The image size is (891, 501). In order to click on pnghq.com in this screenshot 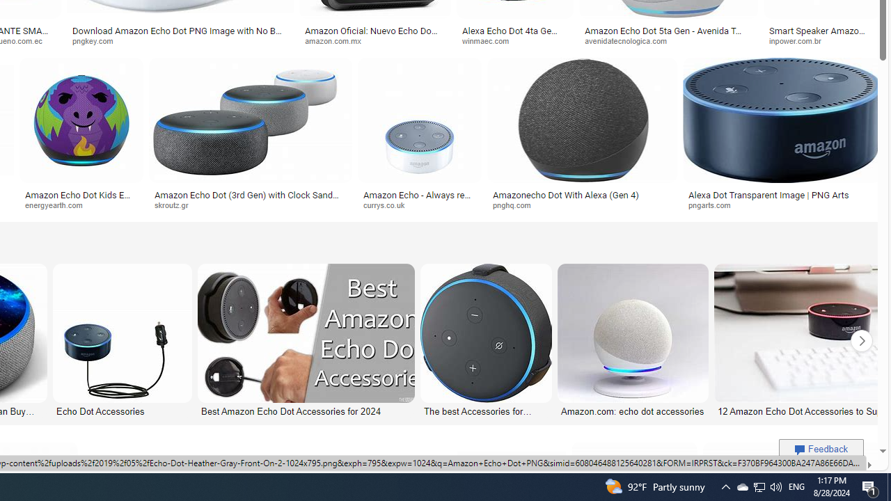, I will do `click(582, 205)`.